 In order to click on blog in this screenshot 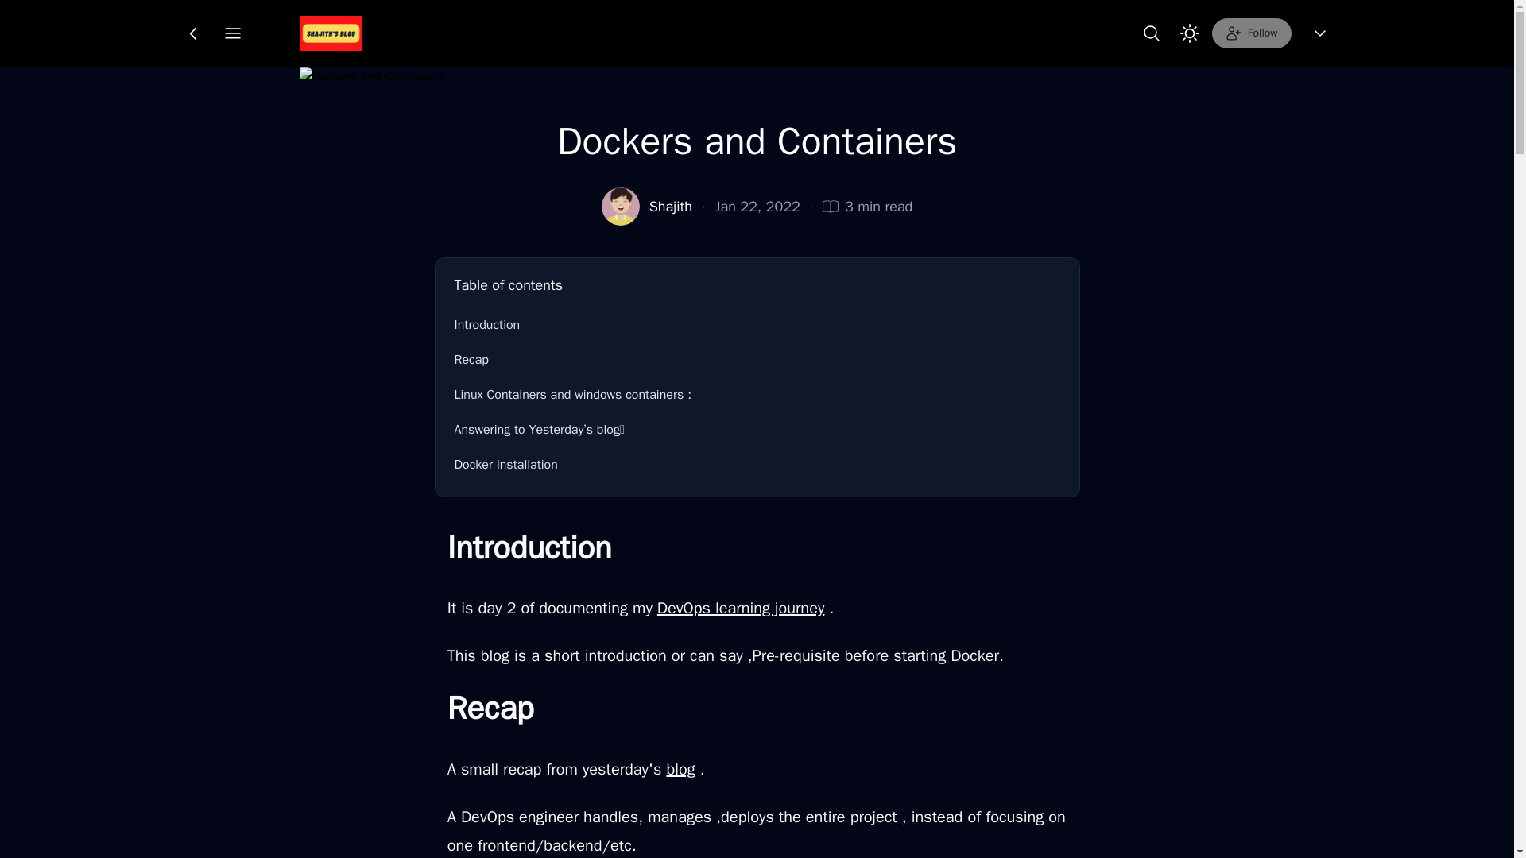, I will do `click(680, 769)`.